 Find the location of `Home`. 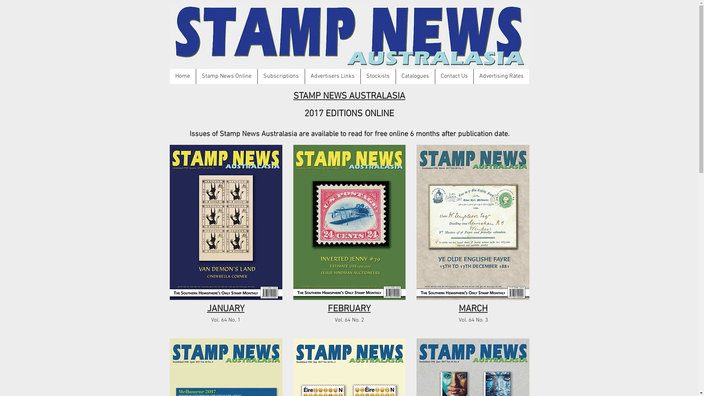

Home is located at coordinates (183, 76).